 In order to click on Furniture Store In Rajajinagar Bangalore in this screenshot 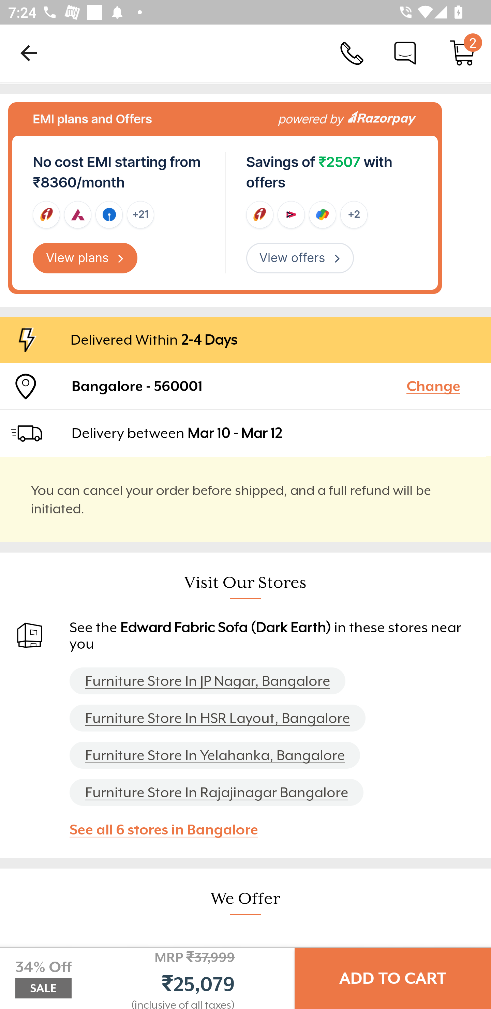, I will do `click(216, 793)`.